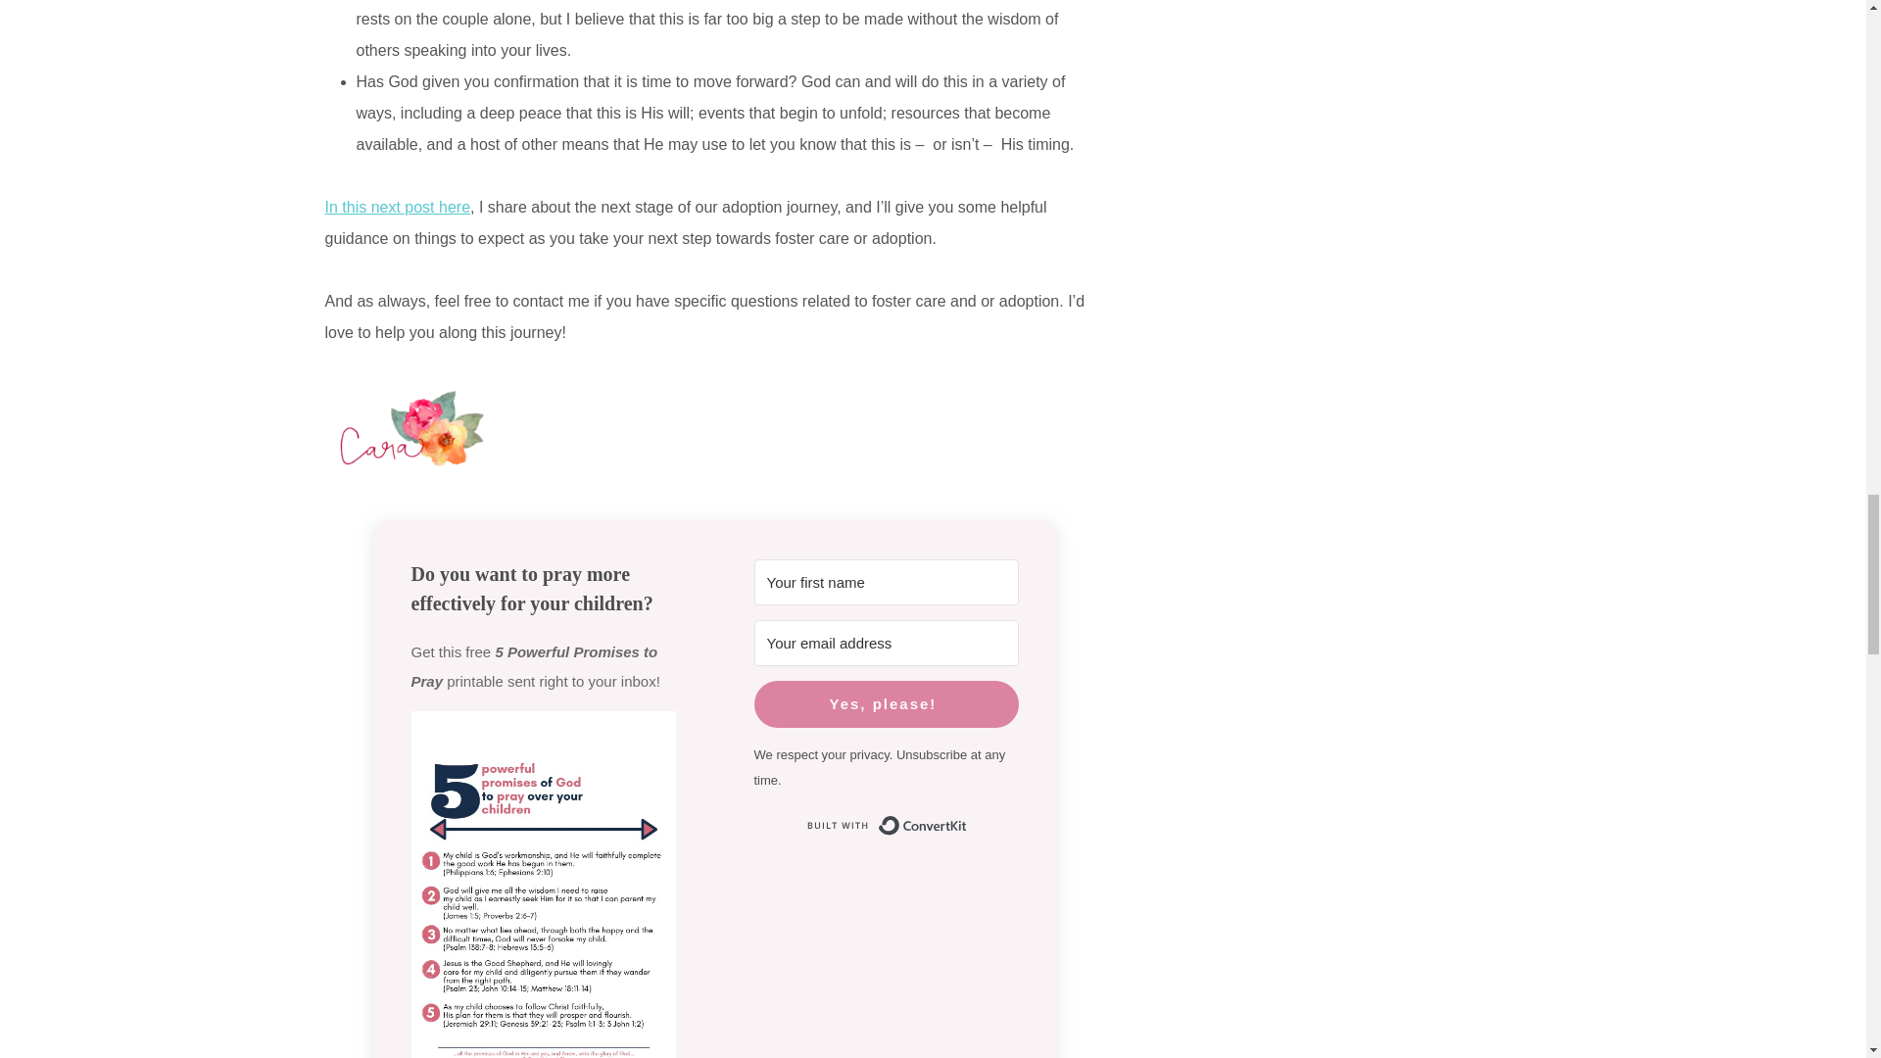  What do you see at coordinates (886, 704) in the screenshot?
I see `Yes, please! ` at bounding box center [886, 704].